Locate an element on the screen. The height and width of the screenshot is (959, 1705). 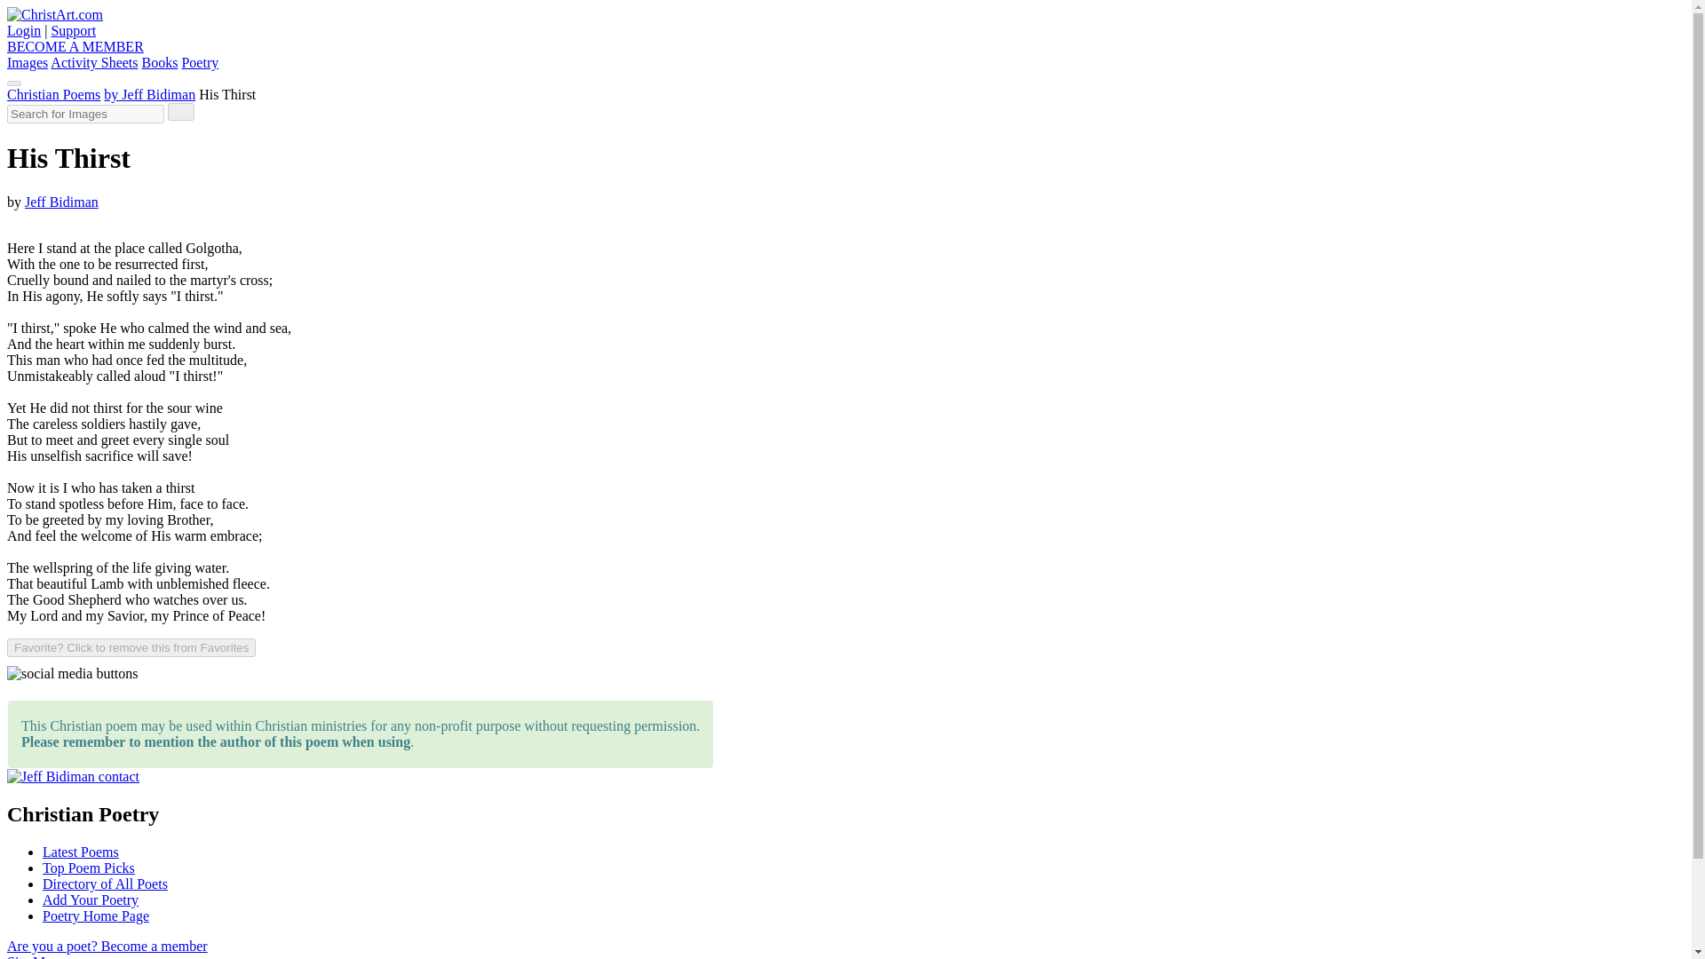
Christian Poems is located at coordinates (53, 94).